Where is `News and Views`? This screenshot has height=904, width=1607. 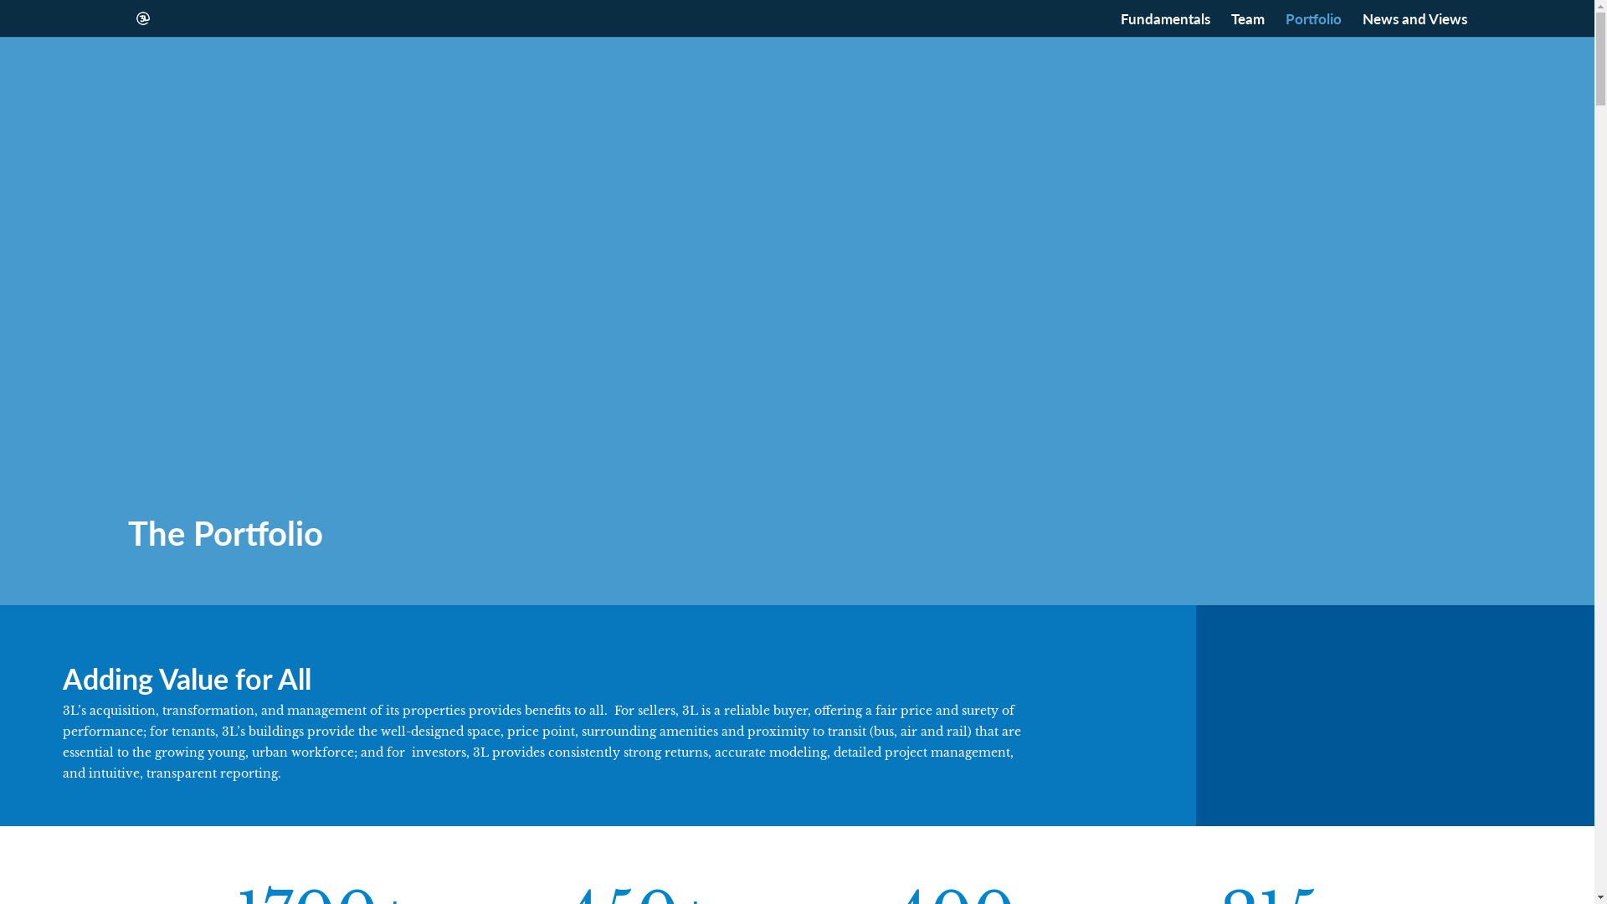 News and Views is located at coordinates (1414, 25).